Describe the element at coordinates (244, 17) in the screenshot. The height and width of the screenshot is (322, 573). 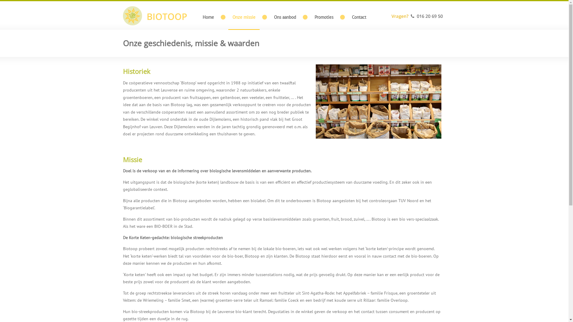
I see `Onze missie` at that location.